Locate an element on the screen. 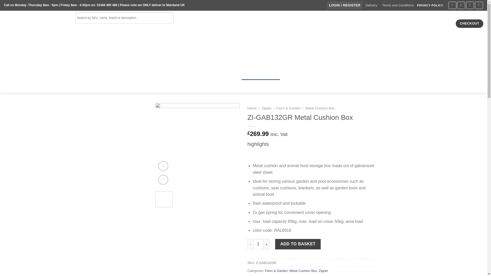 The width and height of the screenshot is (491, 276). RETURNS is located at coordinates (87, 29).